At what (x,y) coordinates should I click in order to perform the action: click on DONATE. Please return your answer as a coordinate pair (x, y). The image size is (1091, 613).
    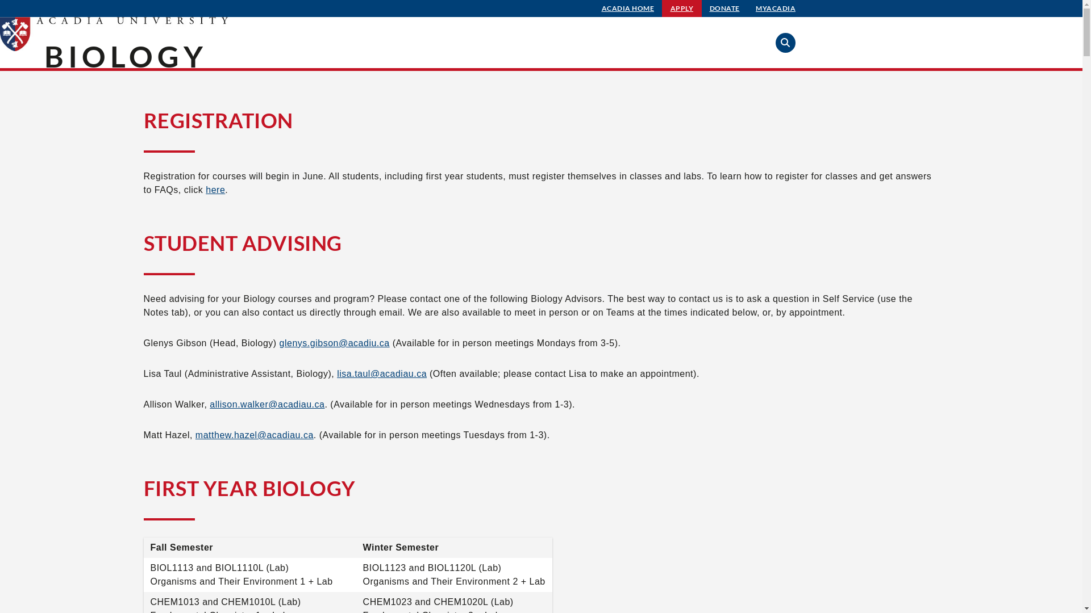
    Looking at the image, I should click on (725, 9).